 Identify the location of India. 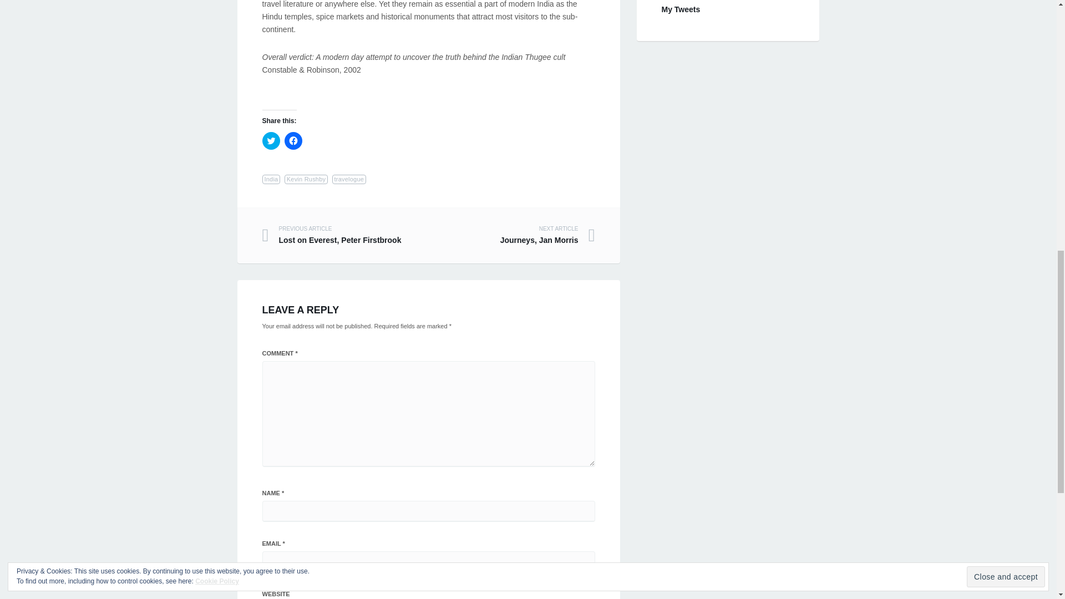
(271, 179).